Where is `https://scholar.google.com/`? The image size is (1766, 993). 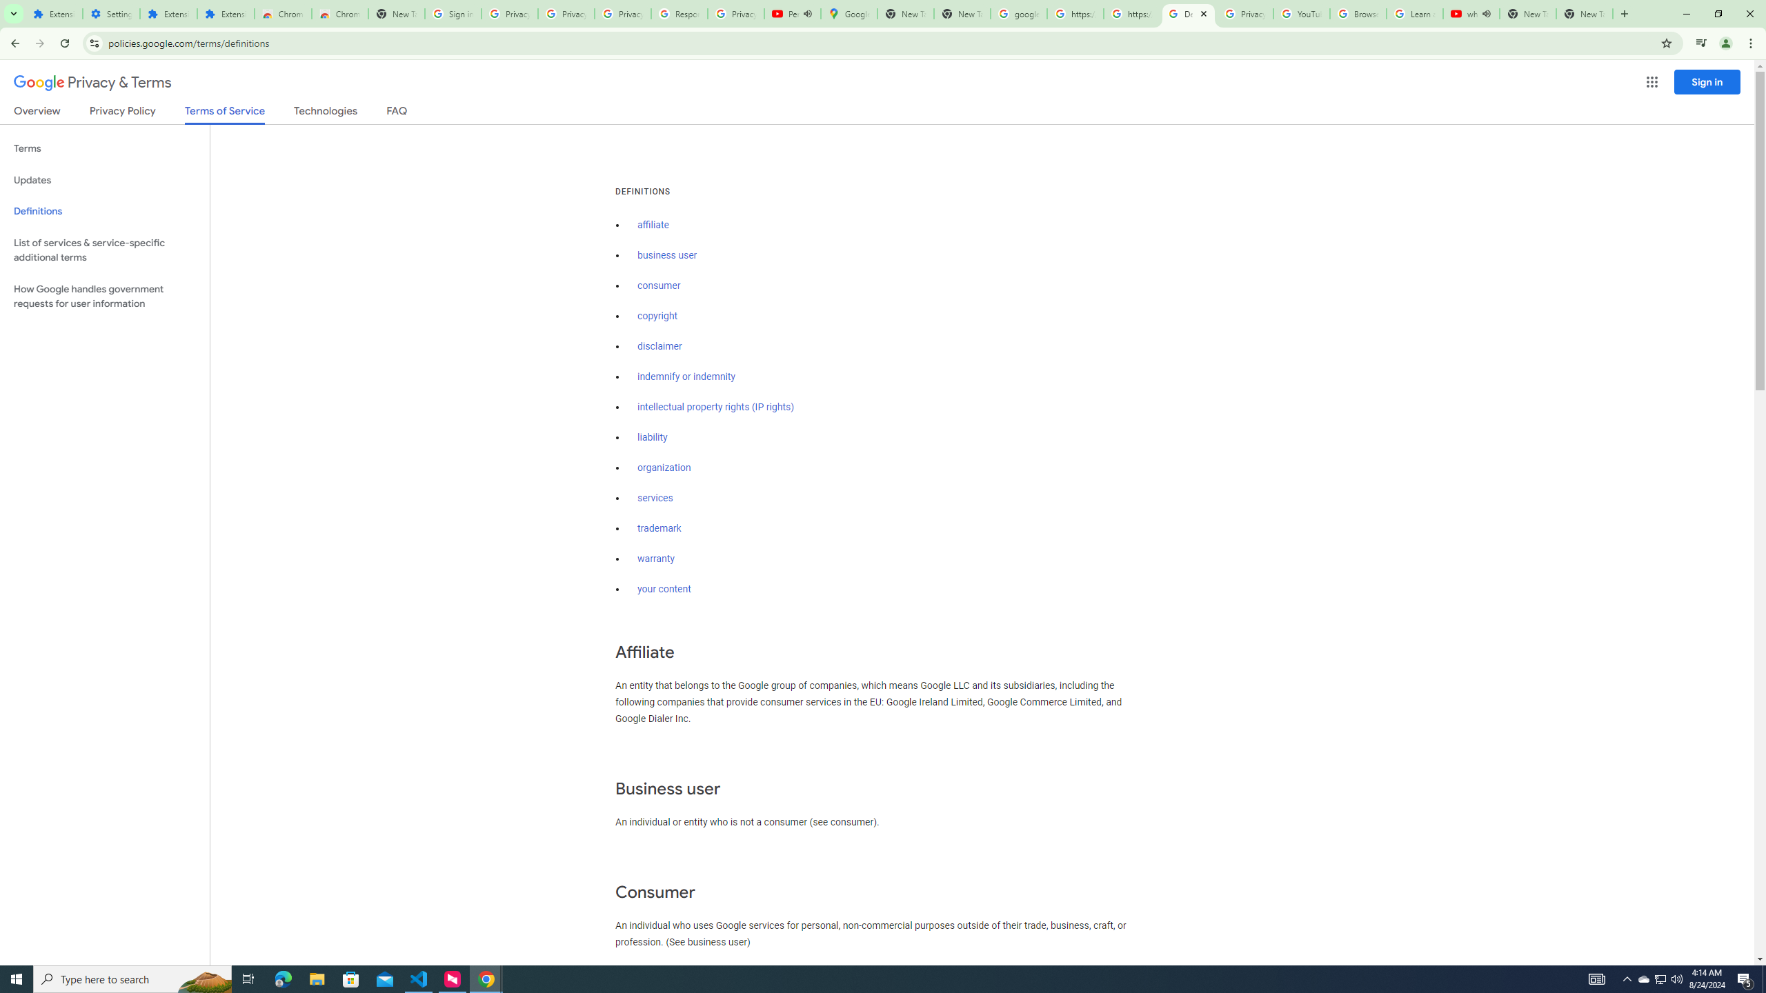
https://scholar.google.com/ is located at coordinates (1075, 14).